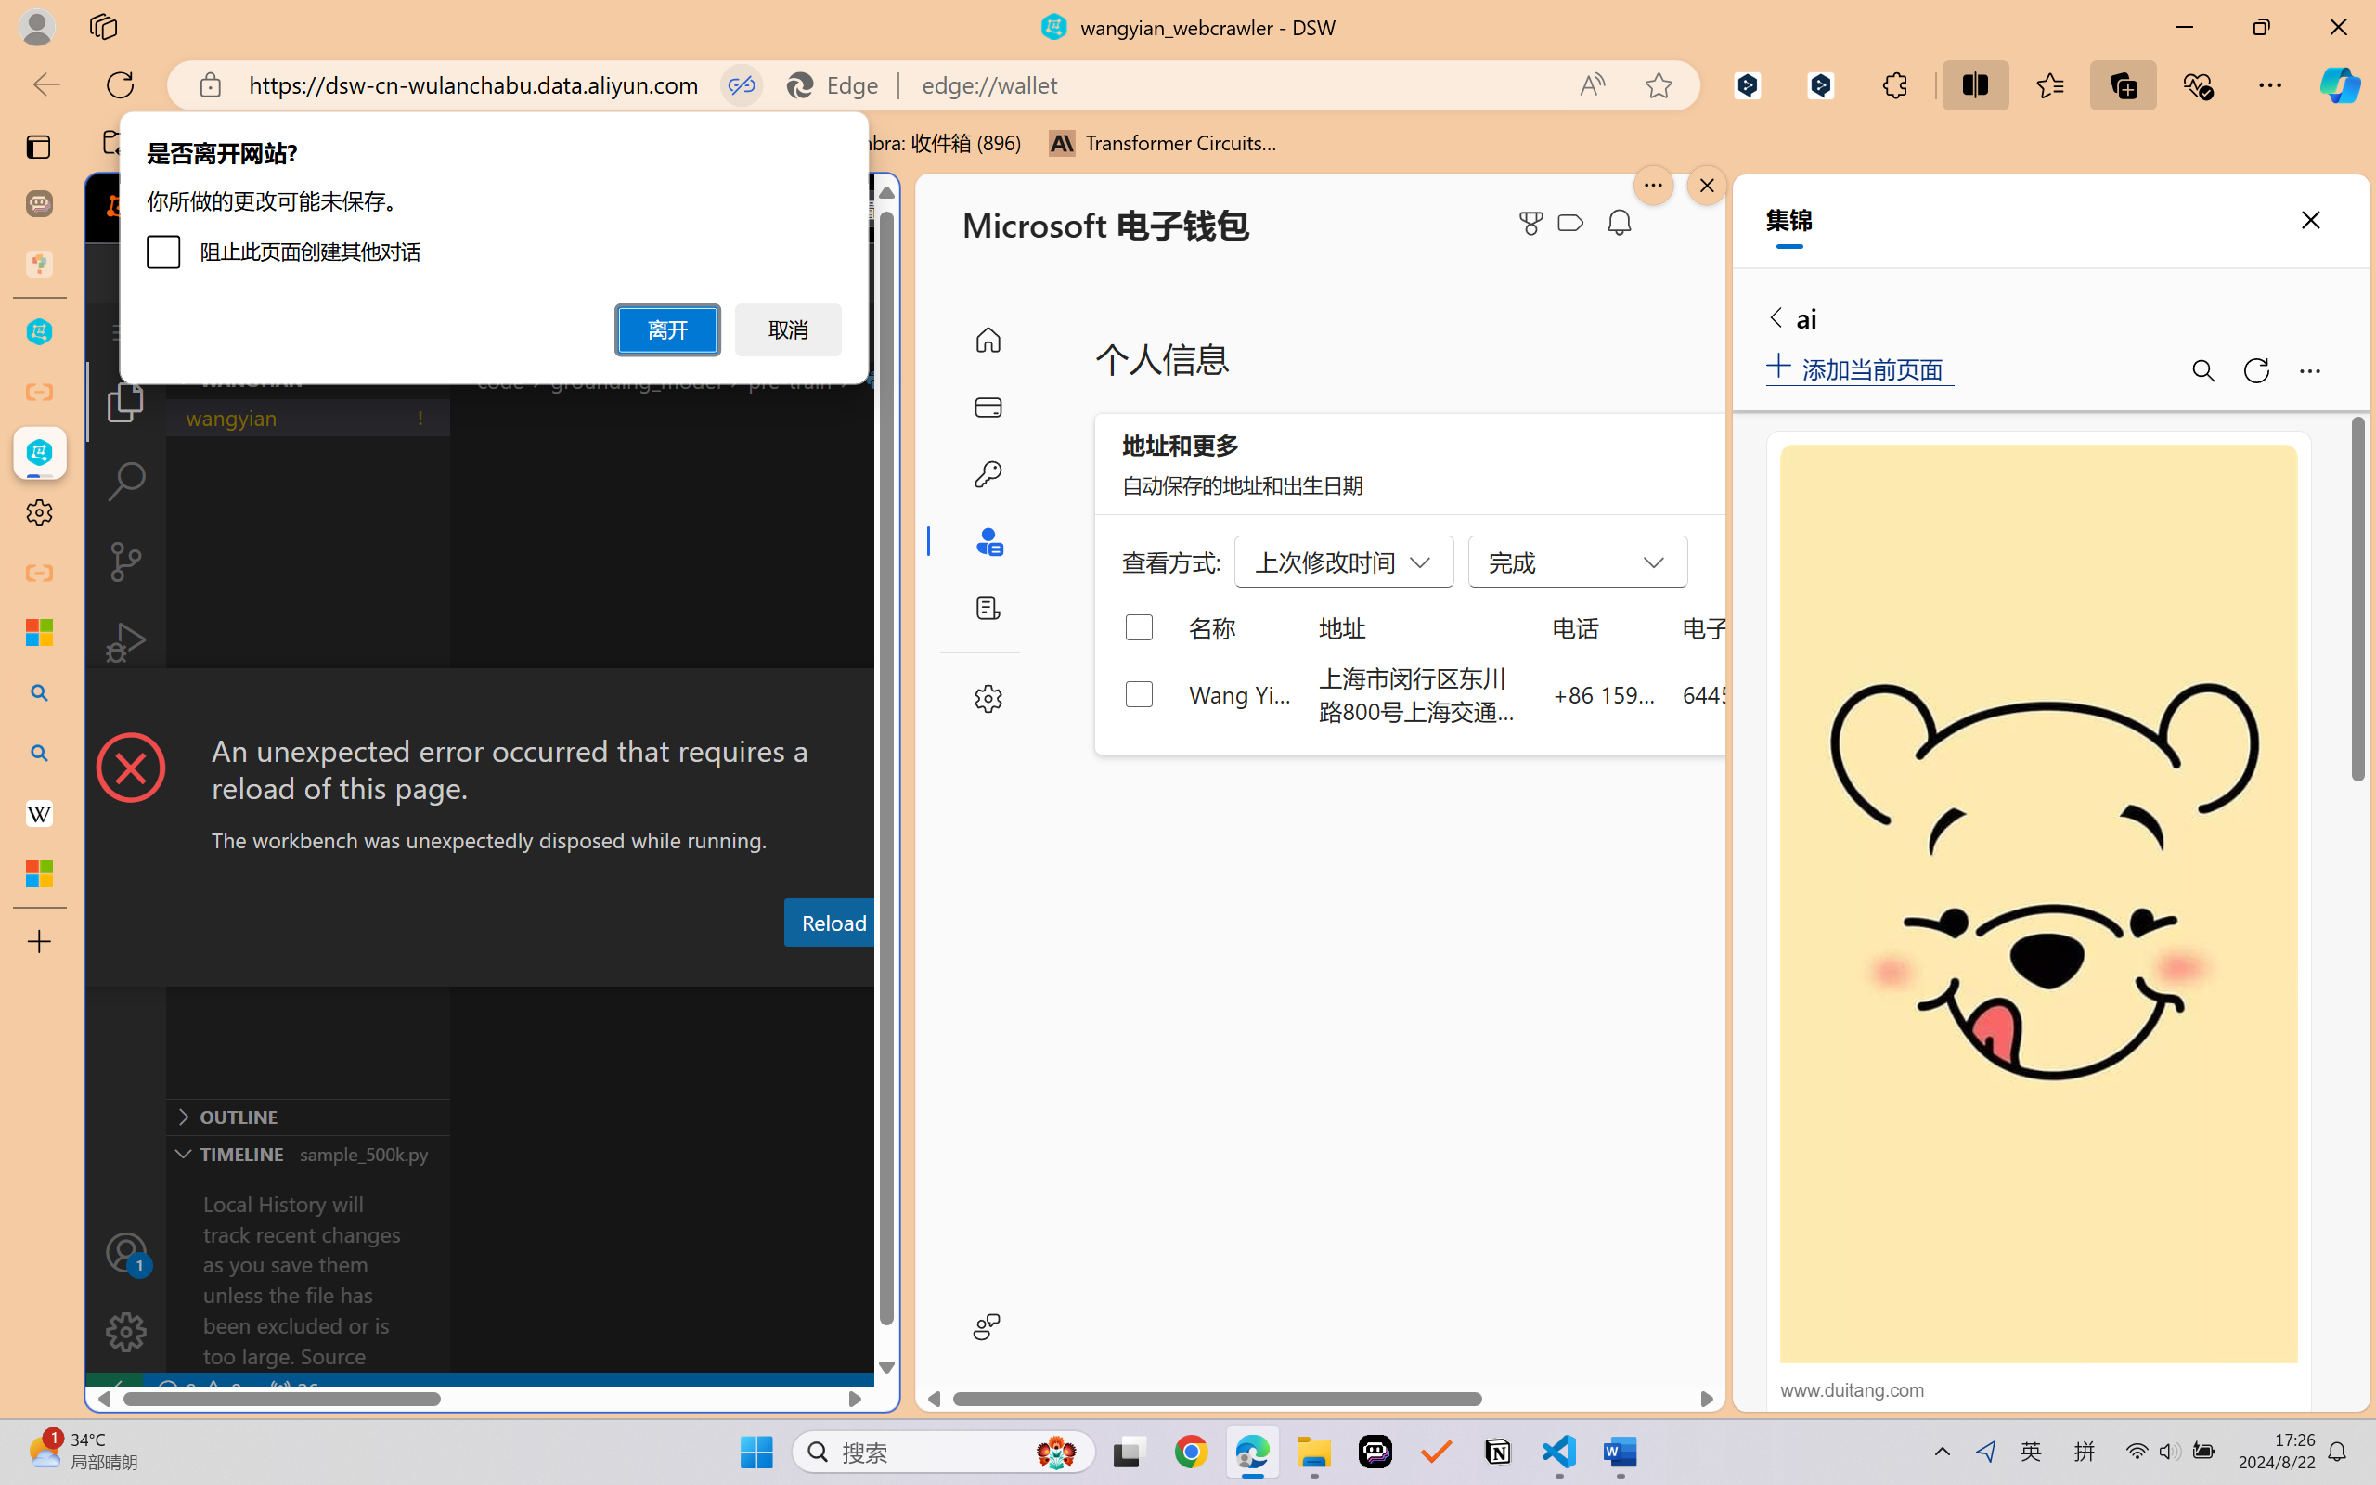 This screenshot has height=1485, width=2376. What do you see at coordinates (891, 703) in the screenshot?
I see `Close Dialog` at bounding box center [891, 703].